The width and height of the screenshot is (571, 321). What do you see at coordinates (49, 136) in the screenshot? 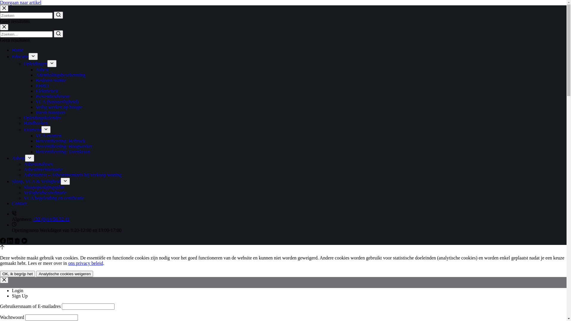
I see `VCA examen` at bounding box center [49, 136].